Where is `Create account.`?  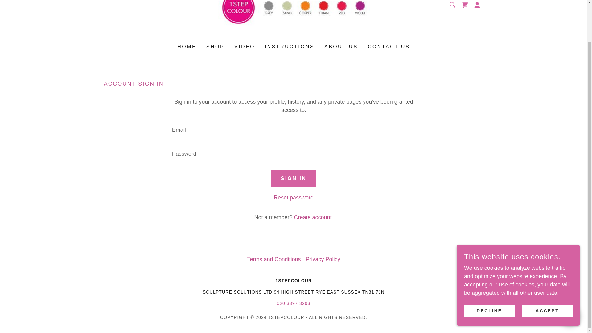 Create account. is located at coordinates (313, 217).